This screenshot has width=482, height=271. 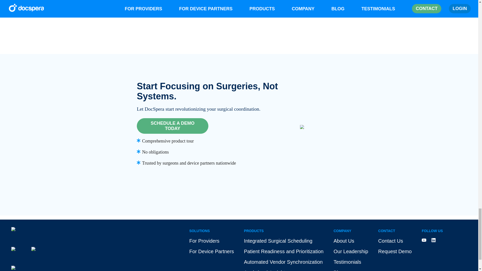 I want to click on Testimonials, so click(x=347, y=262).